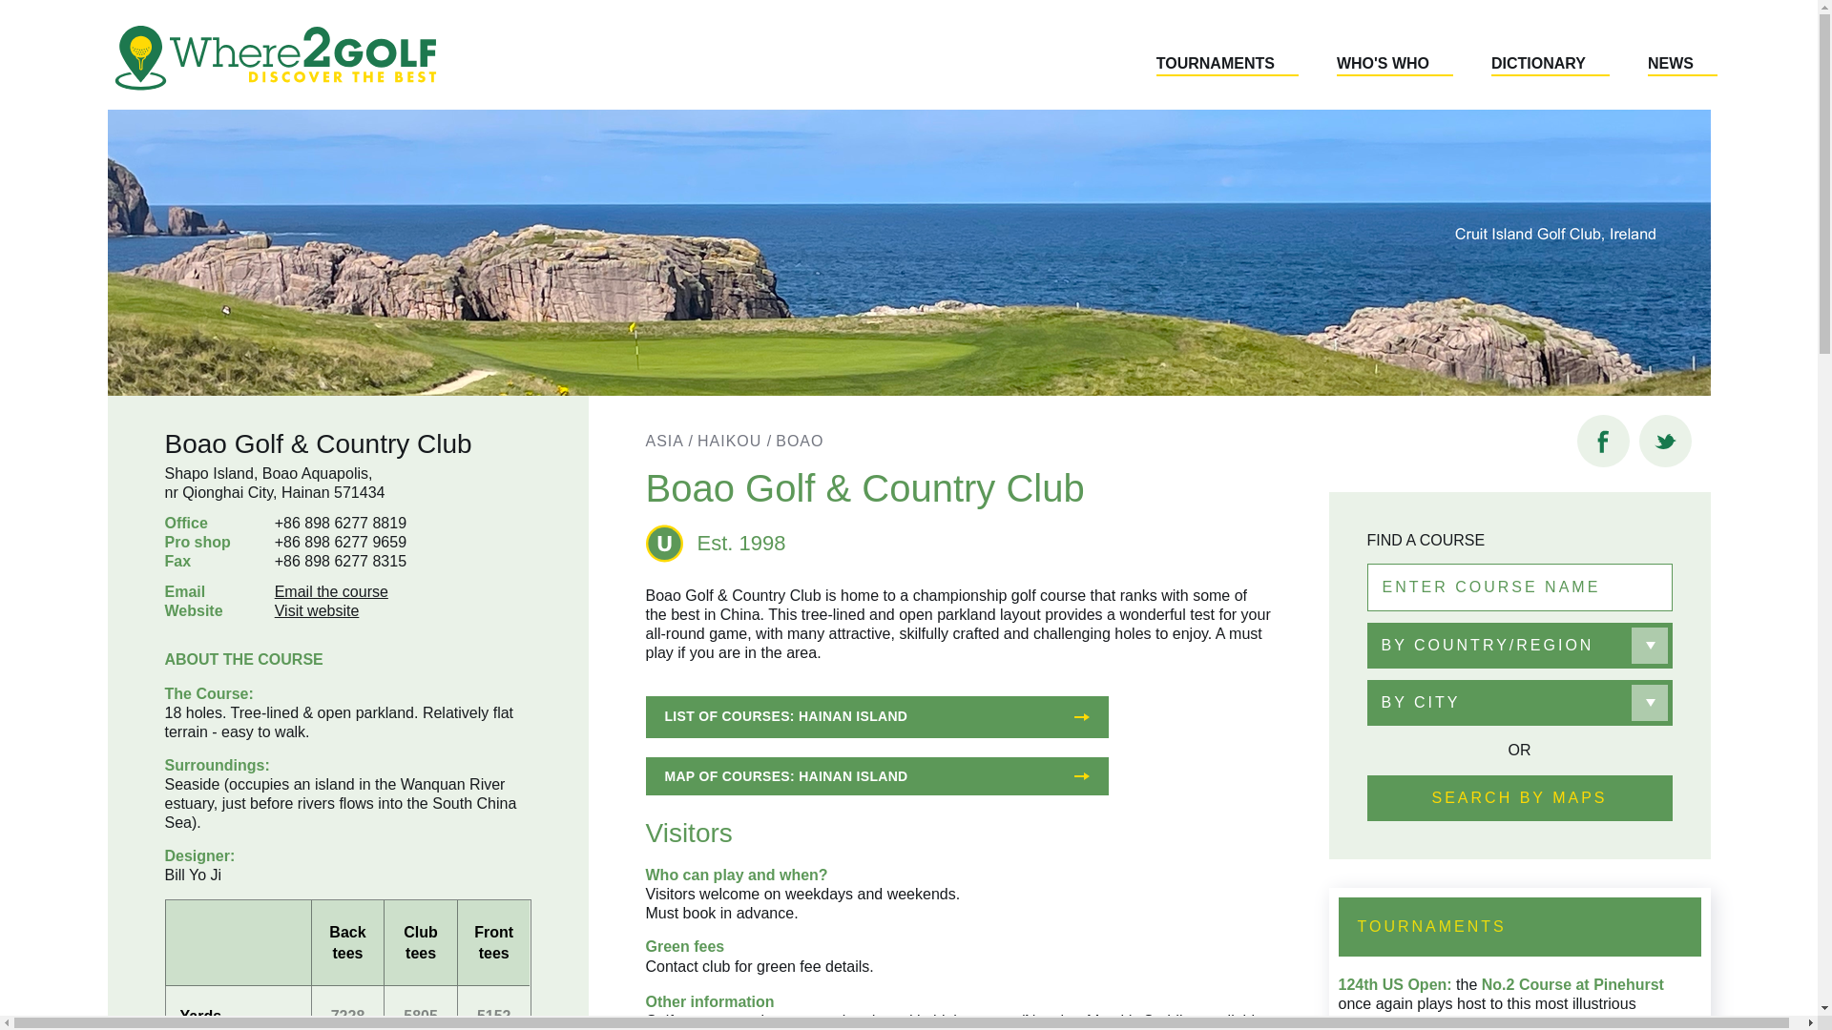 This screenshot has width=1832, height=1030. What do you see at coordinates (876, 775) in the screenshot?
I see `MAP OF COURSES: HAINAN ISLAND` at bounding box center [876, 775].